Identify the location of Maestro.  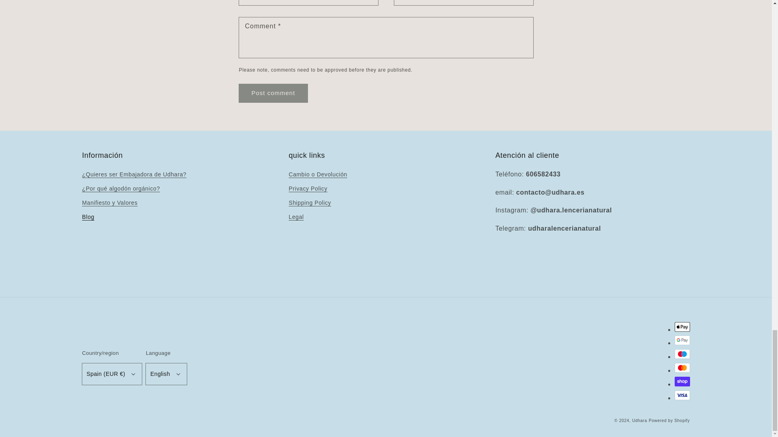
(682, 354).